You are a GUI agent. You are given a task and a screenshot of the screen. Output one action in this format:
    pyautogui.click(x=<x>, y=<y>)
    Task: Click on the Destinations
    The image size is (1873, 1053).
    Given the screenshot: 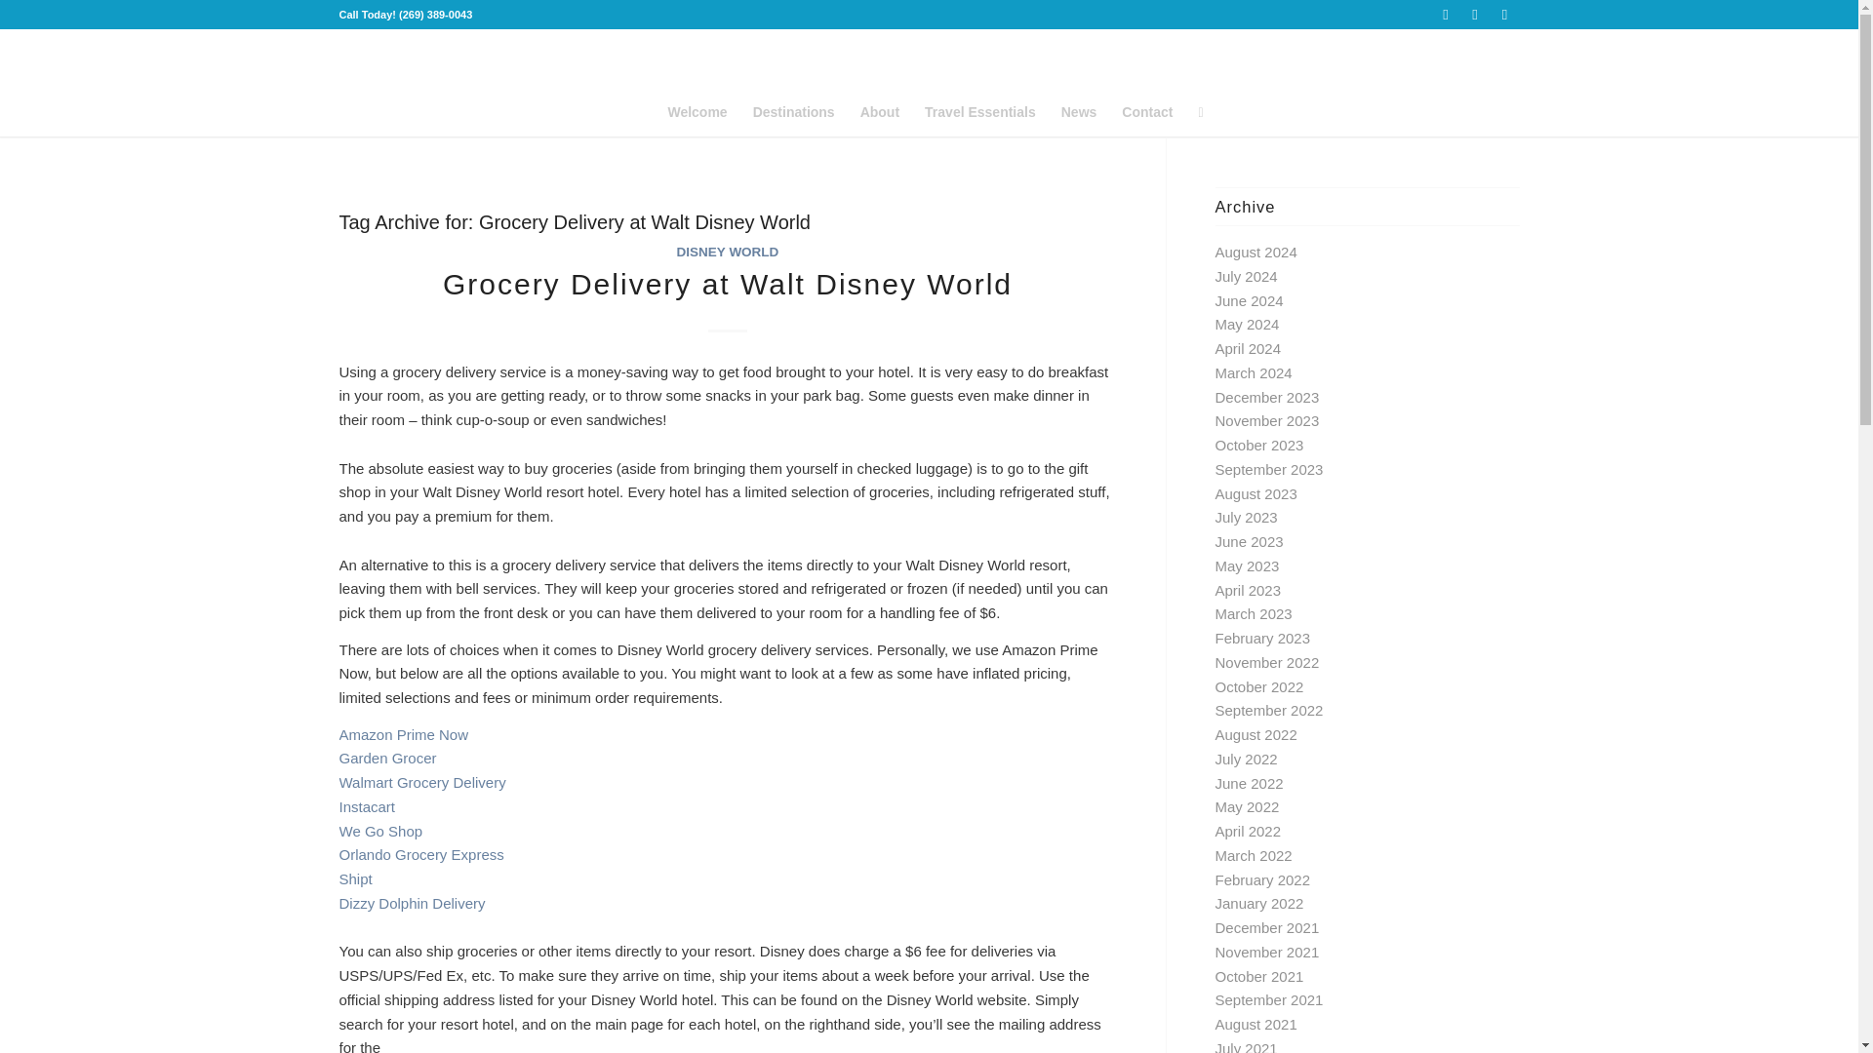 What is the action you would take?
    pyautogui.click(x=794, y=111)
    